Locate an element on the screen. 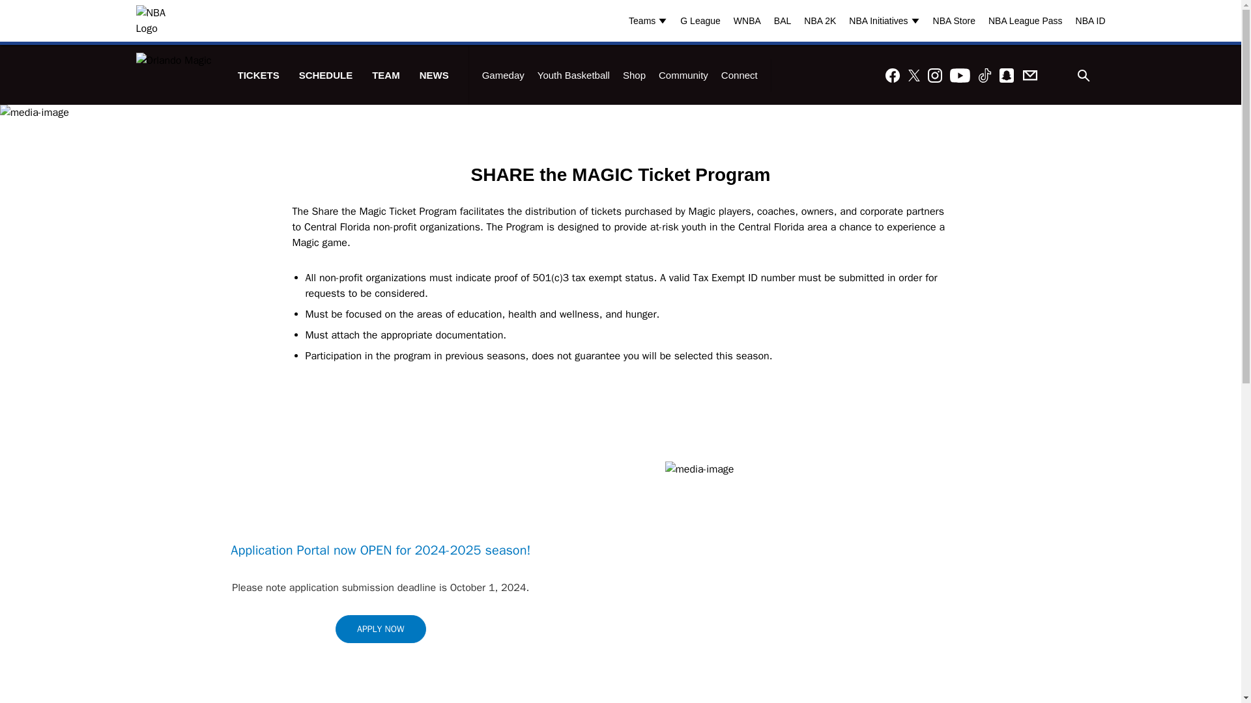  NBA Initiatives is located at coordinates (887, 21).